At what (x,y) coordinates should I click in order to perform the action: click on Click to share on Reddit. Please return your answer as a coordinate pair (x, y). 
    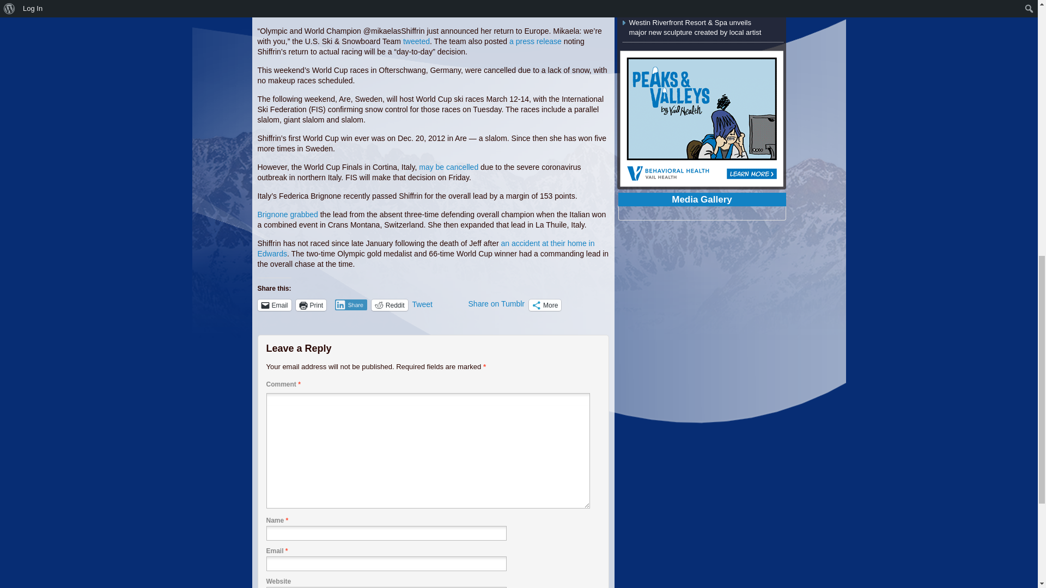
    Looking at the image, I should click on (389, 305).